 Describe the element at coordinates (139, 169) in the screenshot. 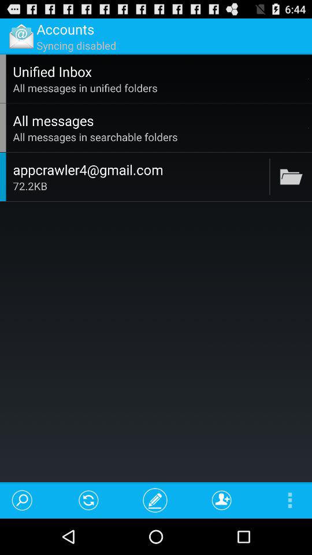

I see `flip until the appcrawler4@gmail.com icon` at that location.